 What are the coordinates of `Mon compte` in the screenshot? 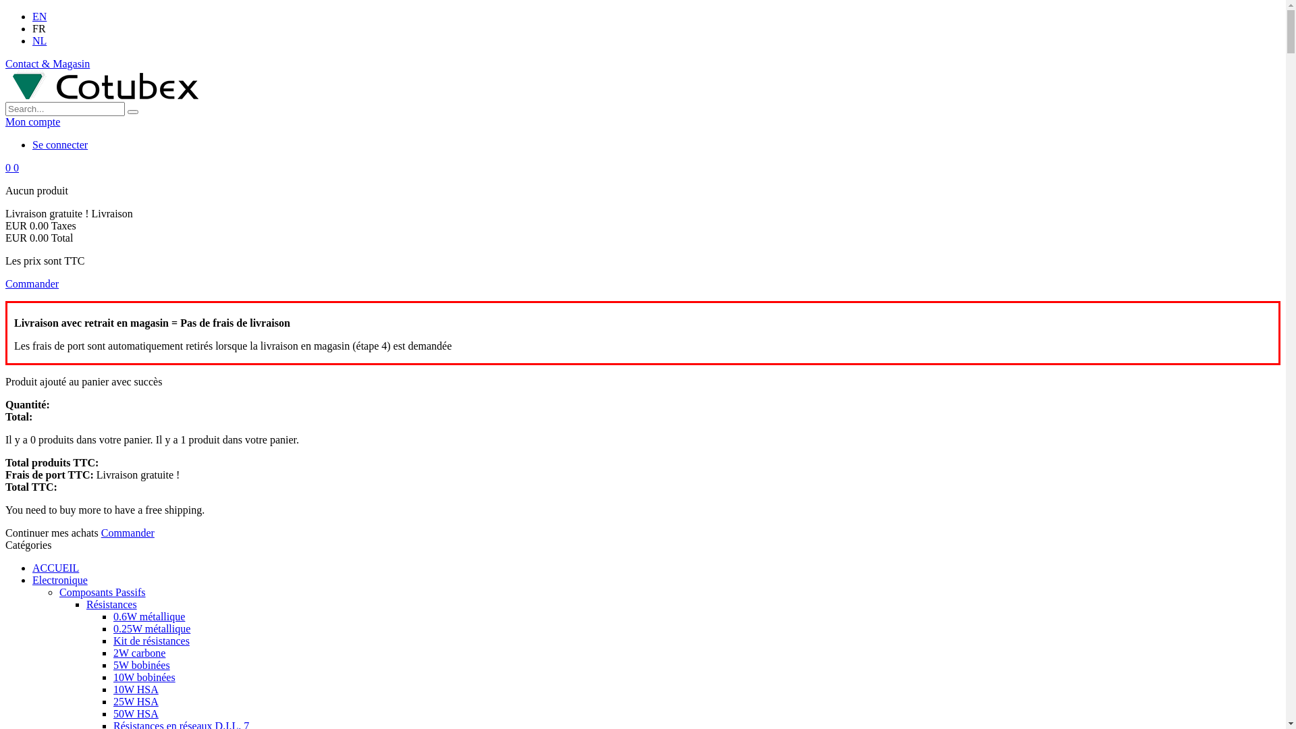 It's located at (32, 122).